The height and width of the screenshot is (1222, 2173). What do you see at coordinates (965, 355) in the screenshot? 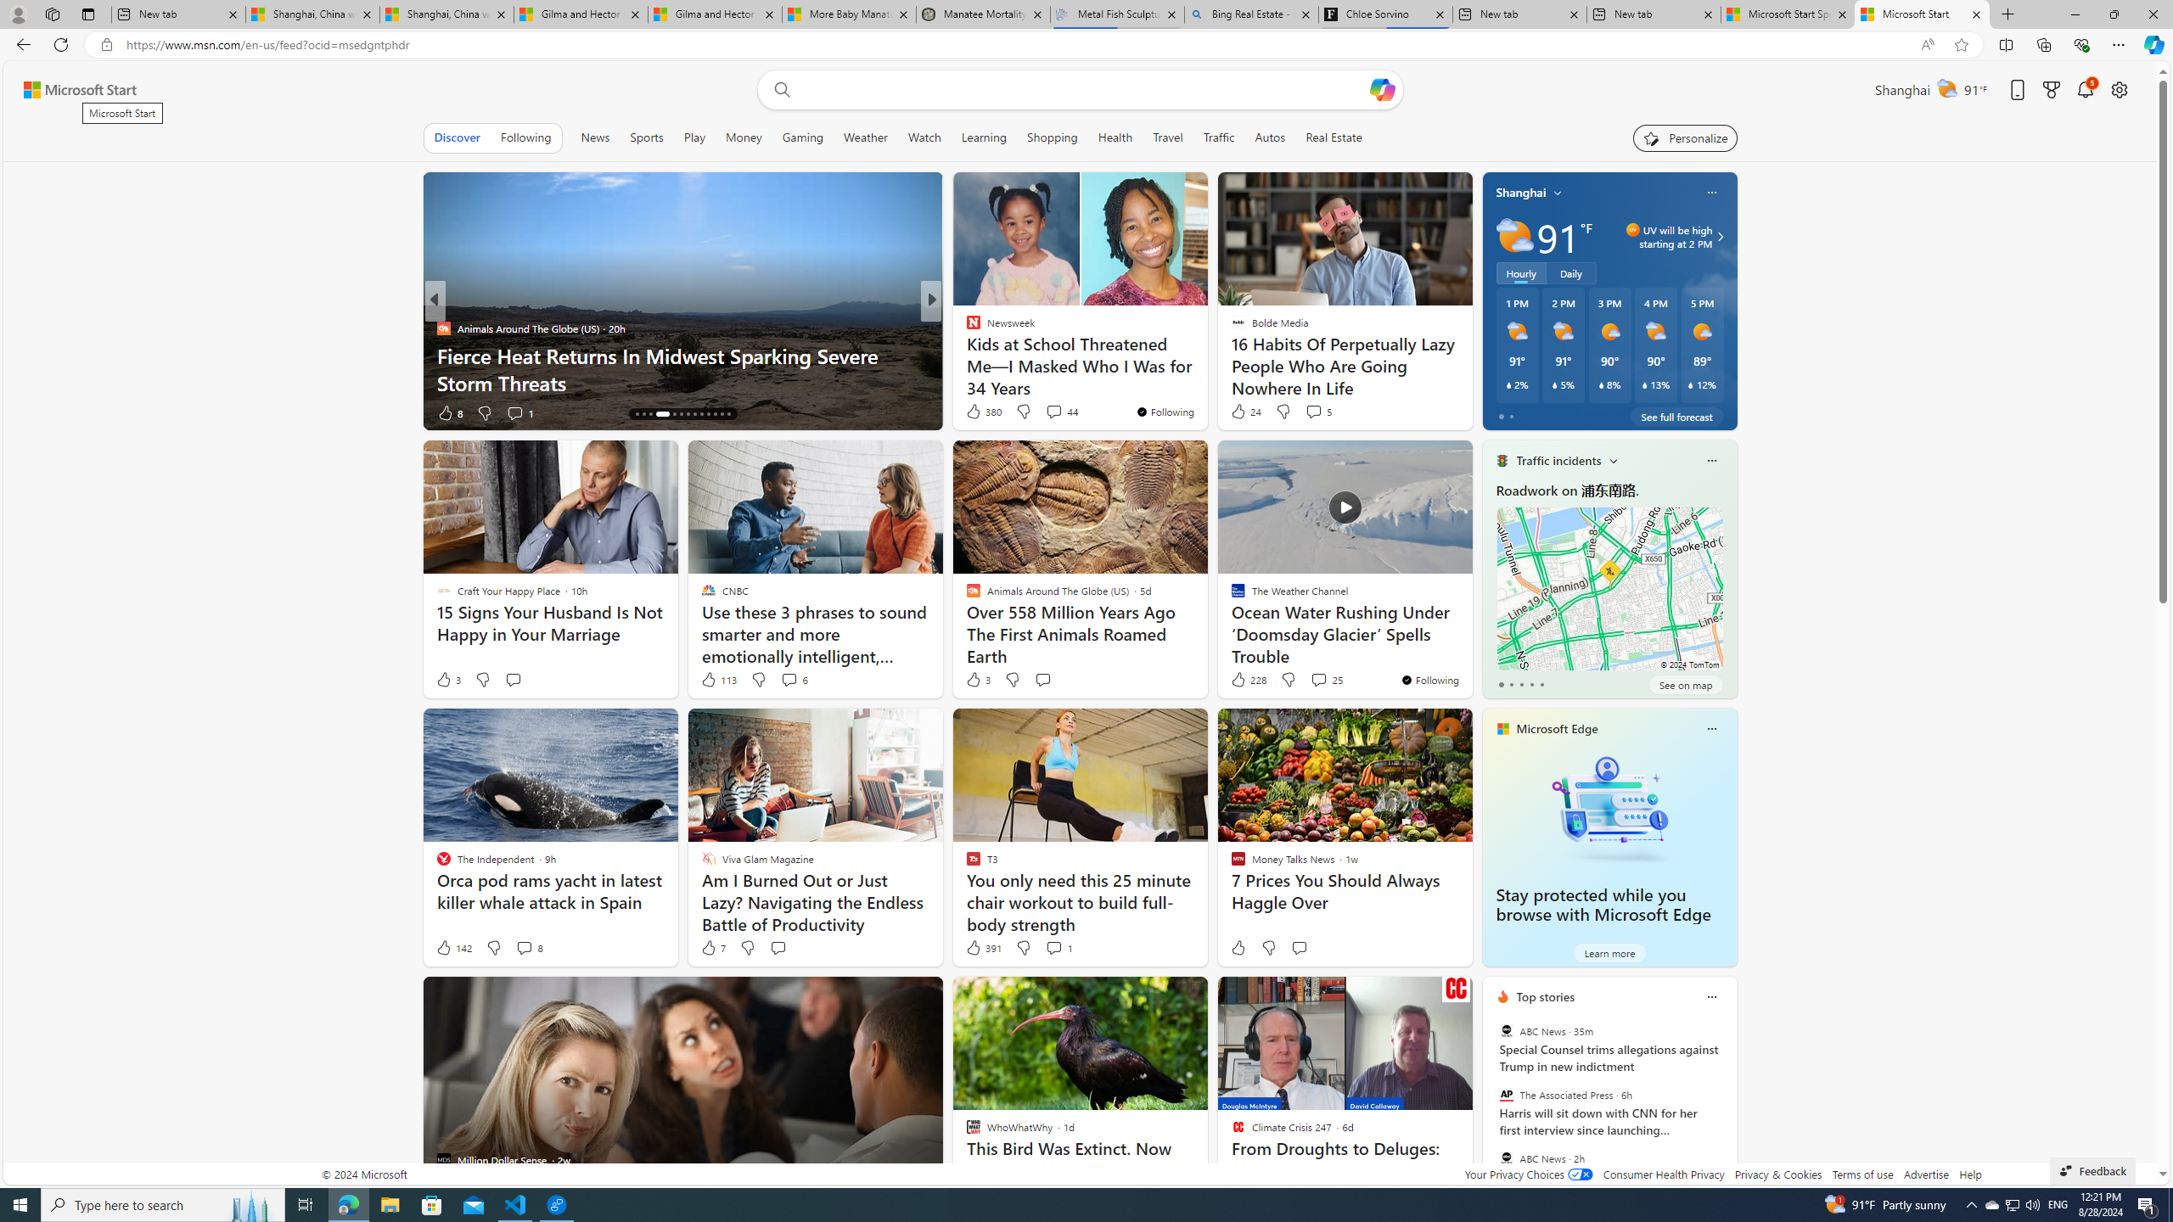
I see `Rarest.org` at bounding box center [965, 355].